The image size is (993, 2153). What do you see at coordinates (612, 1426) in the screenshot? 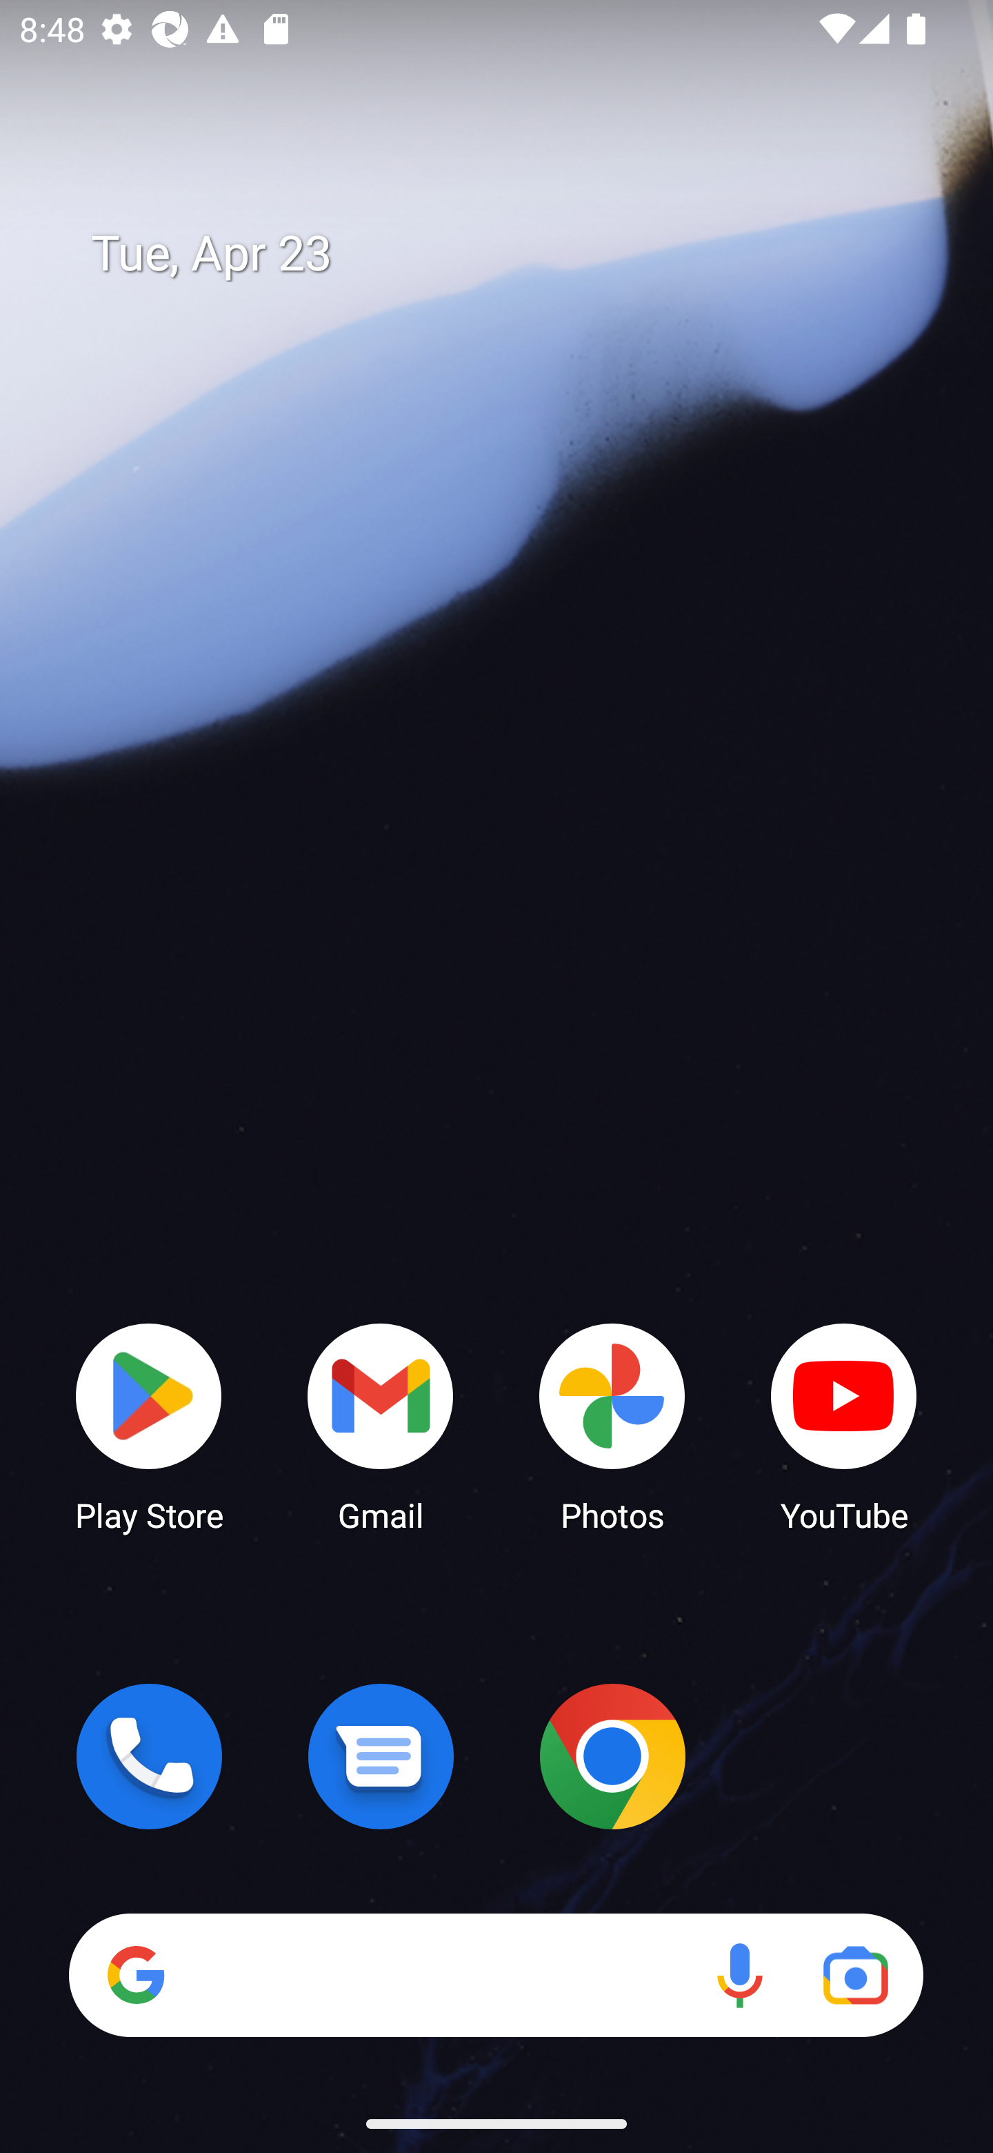
I see `Photos` at bounding box center [612, 1426].